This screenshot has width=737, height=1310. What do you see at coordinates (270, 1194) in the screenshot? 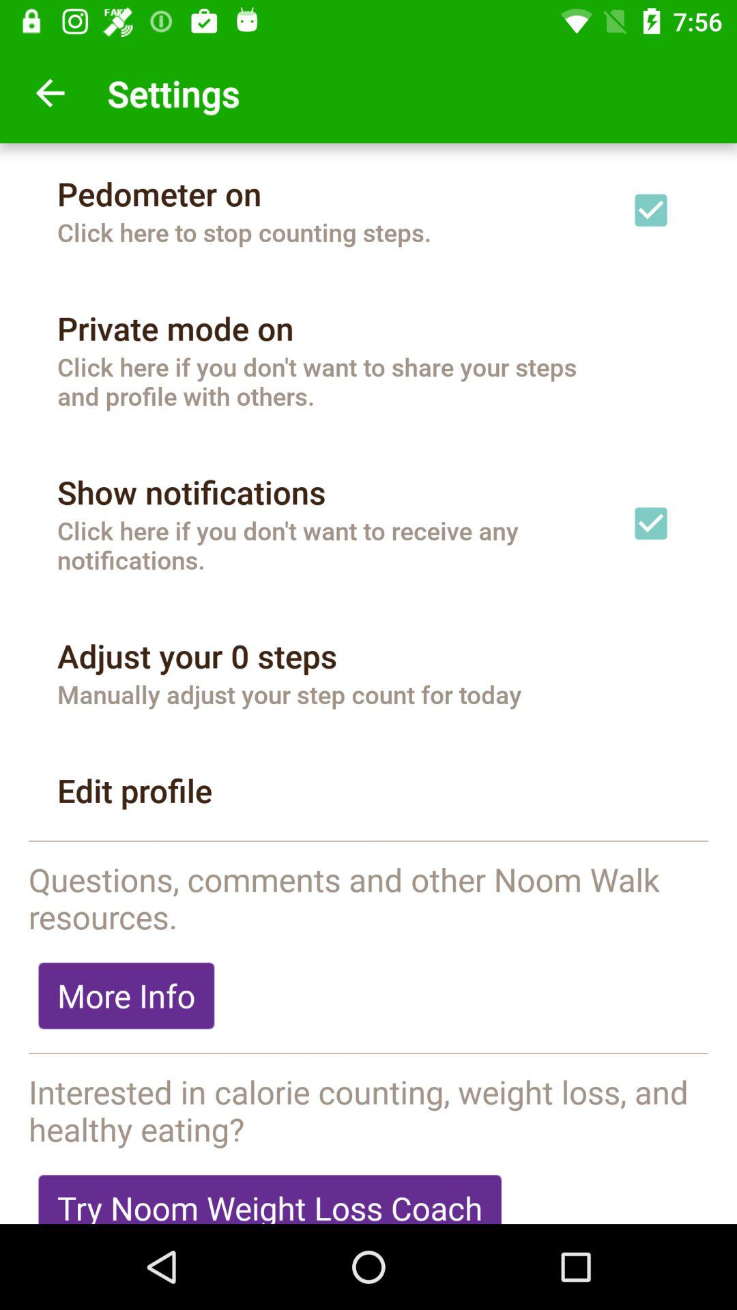
I see `open try noom weight icon` at bounding box center [270, 1194].